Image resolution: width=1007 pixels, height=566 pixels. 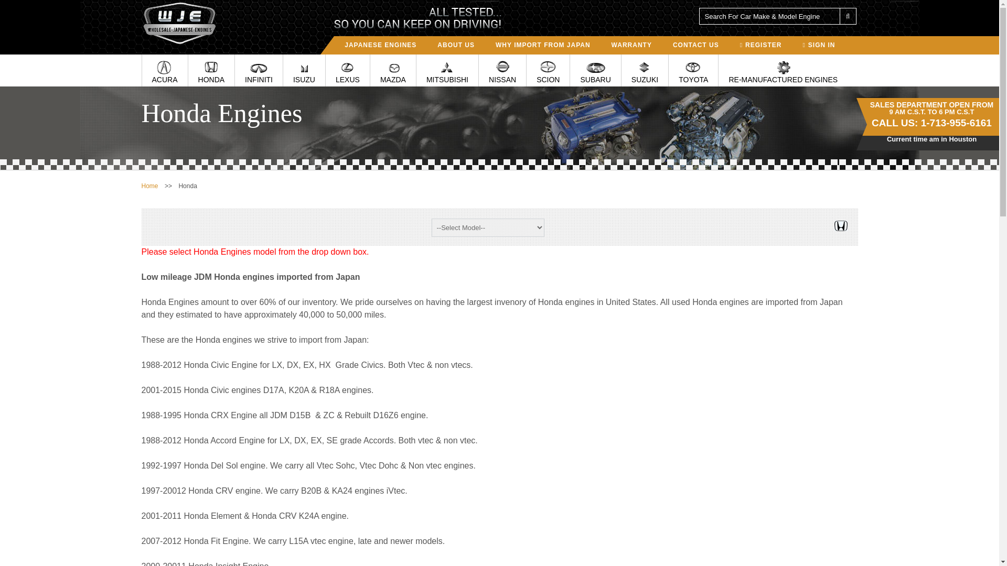 What do you see at coordinates (783, 70) in the screenshot?
I see `RE-MANUFACTURED ENGINES` at bounding box center [783, 70].